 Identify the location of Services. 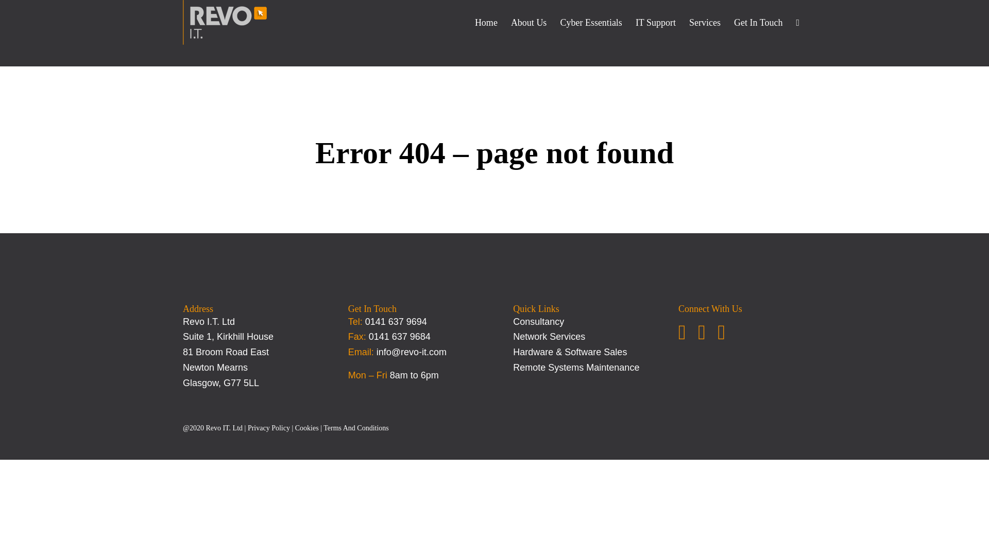
(705, 23).